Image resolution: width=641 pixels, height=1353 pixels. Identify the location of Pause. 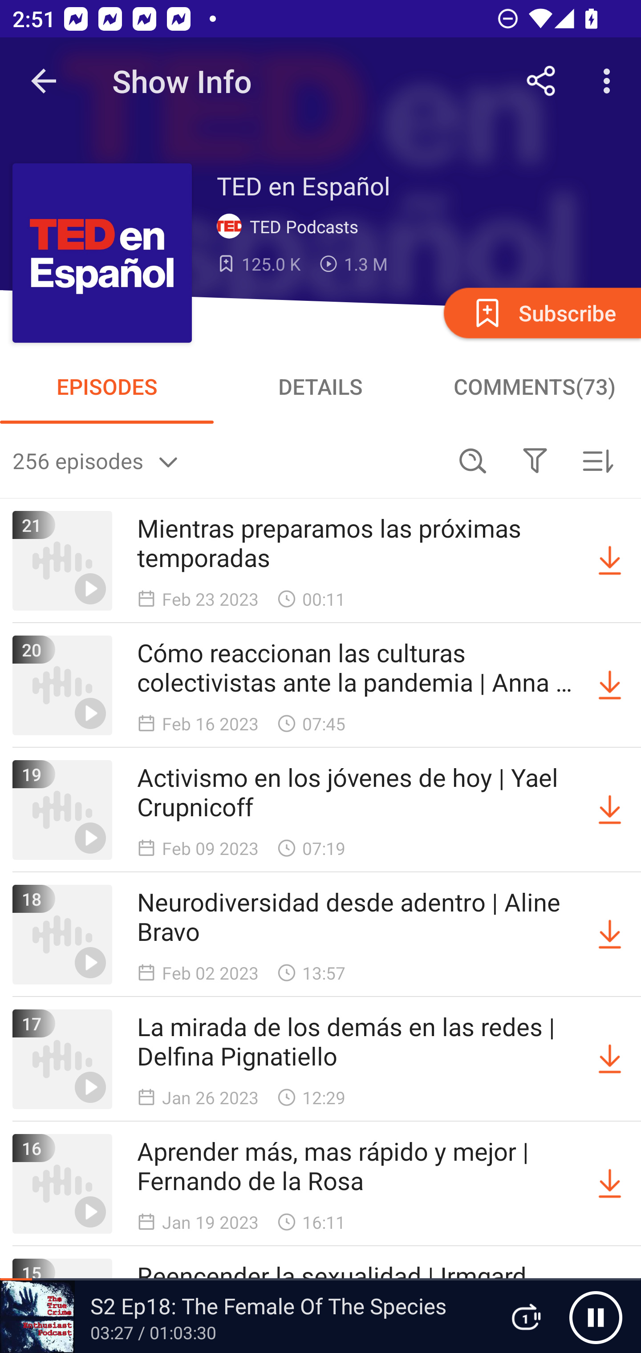
(596, 1317).